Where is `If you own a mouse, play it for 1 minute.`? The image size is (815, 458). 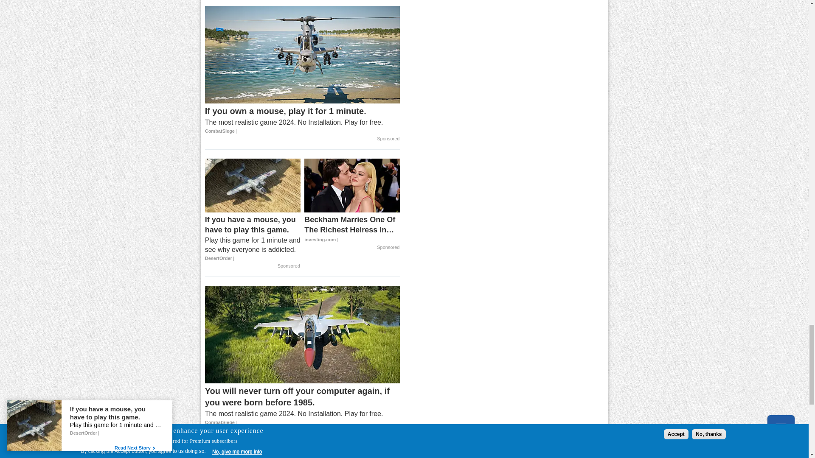 If you own a mouse, play it for 1 minute. is located at coordinates (302, 120).